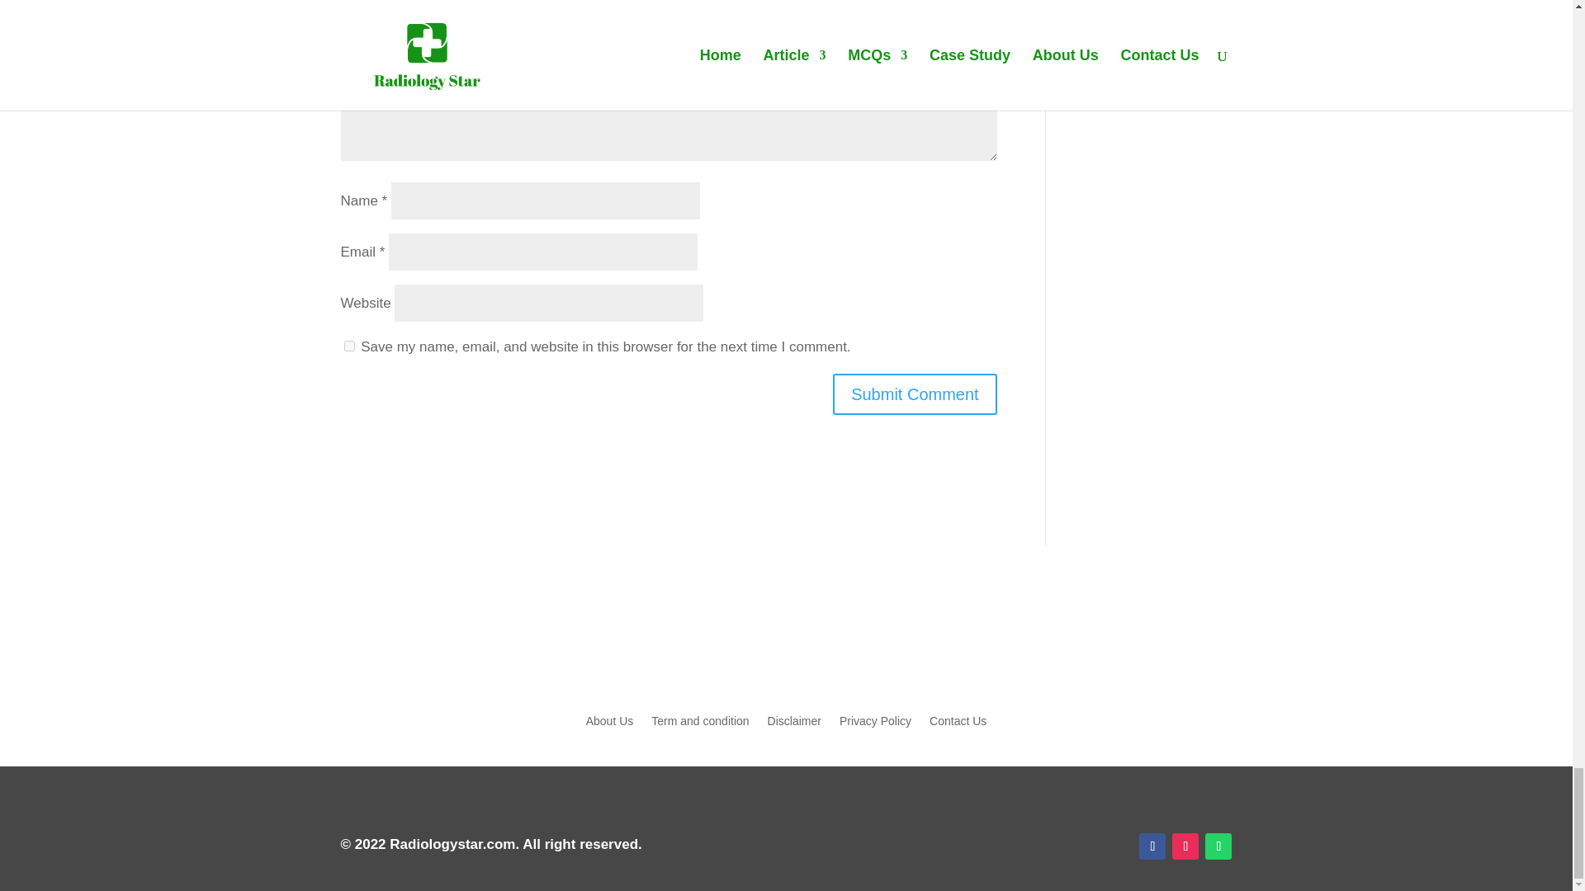 This screenshot has width=1585, height=891. I want to click on Contact Us, so click(958, 724).